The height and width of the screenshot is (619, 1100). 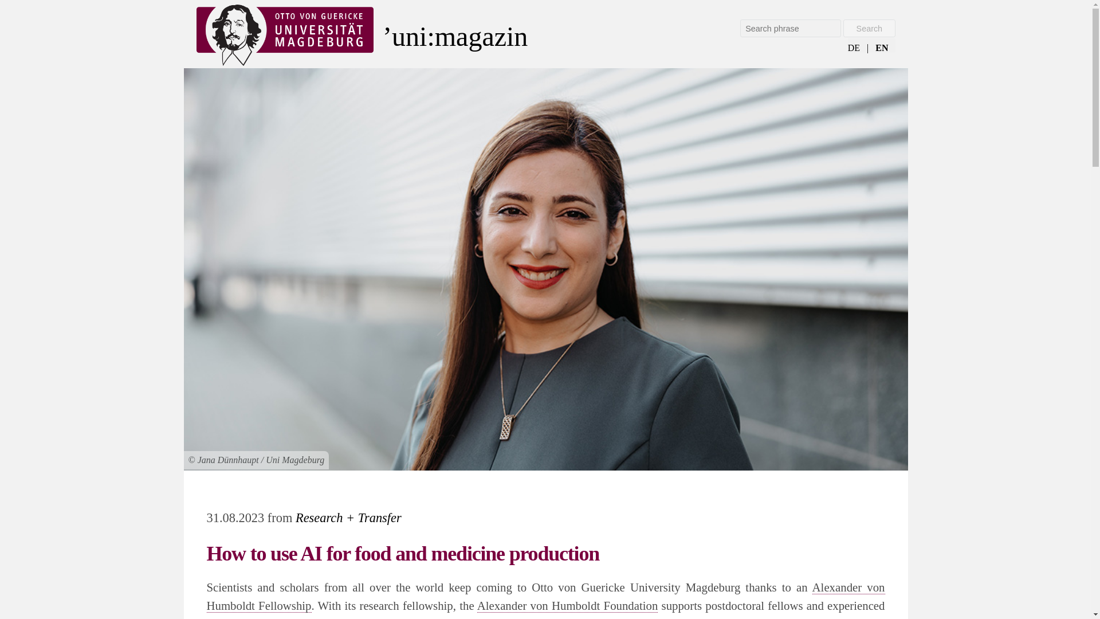 I want to click on Zur Startseite, so click(x=284, y=36).